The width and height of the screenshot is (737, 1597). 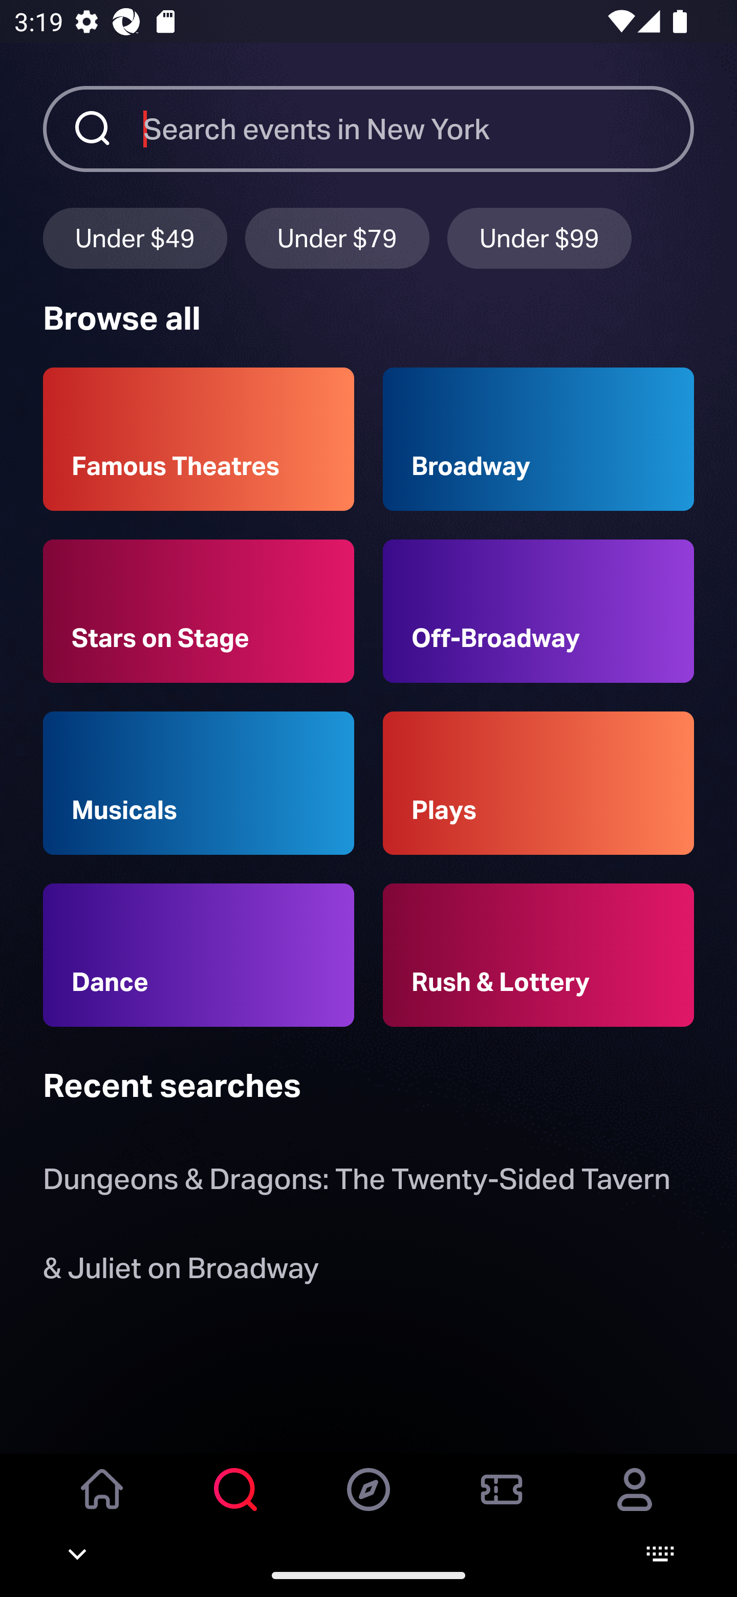 I want to click on Discover, so click(x=368, y=1503).